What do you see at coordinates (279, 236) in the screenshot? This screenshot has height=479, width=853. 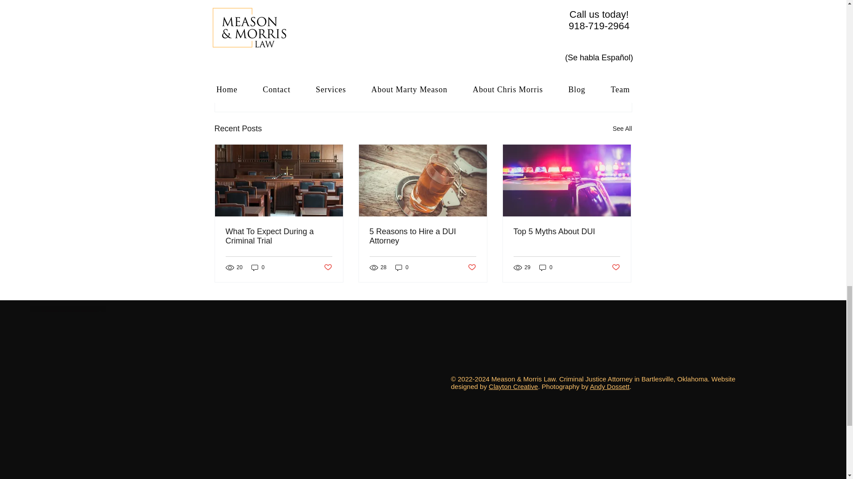 I see `What To Expect During a Criminal Trial` at bounding box center [279, 236].